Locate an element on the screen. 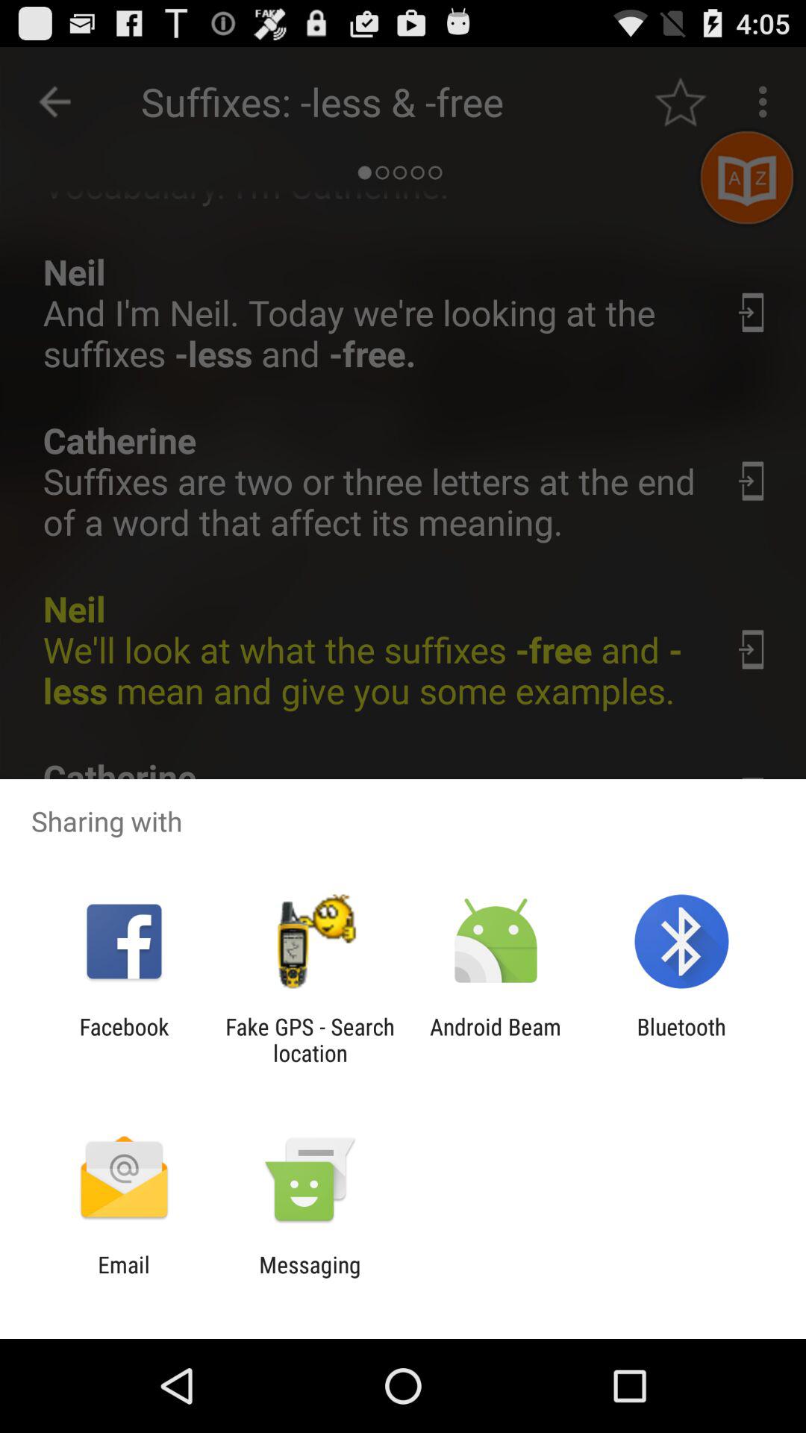 This screenshot has height=1433, width=806. click icon next to the fake gps search app is located at coordinates (496, 1040).